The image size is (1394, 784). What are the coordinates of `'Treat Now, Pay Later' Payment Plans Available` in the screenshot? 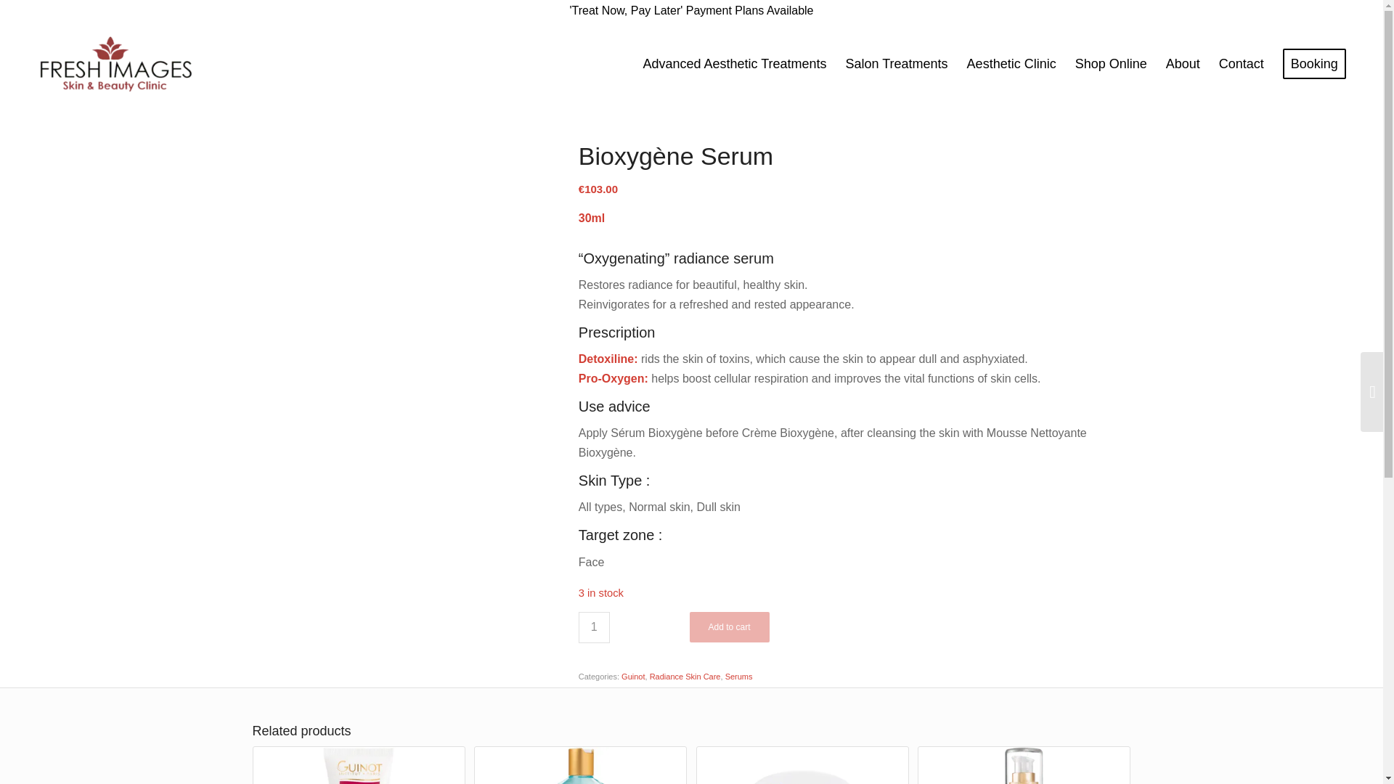 It's located at (690, 10).